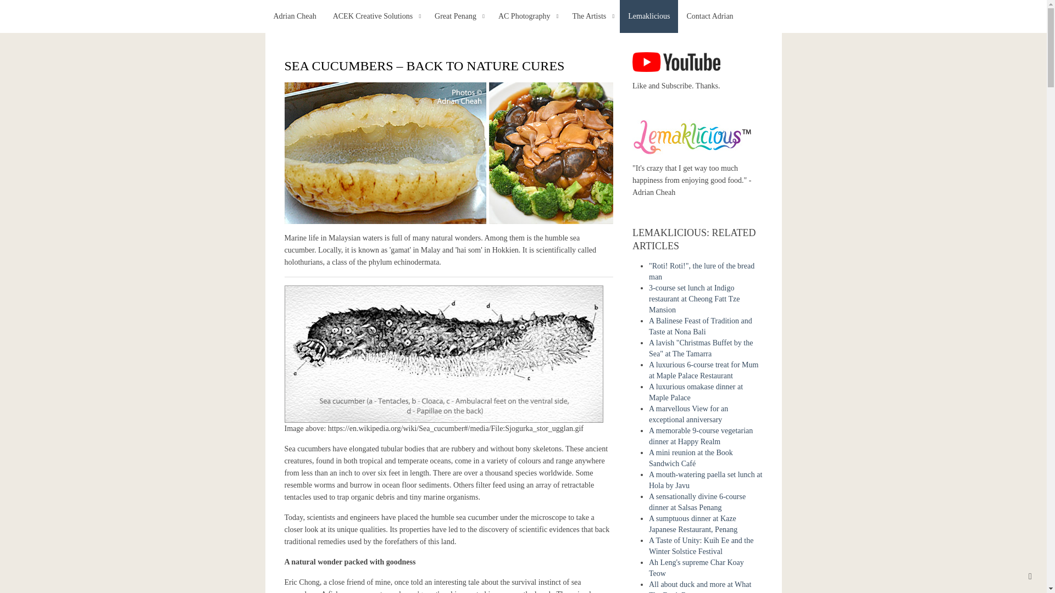 This screenshot has width=1055, height=593. What do you see at coordinates (705, 480) in the screenshot?
I see `A mouth-watering paella set lunch at Hola by Javu` at bounding box center [705, 480].